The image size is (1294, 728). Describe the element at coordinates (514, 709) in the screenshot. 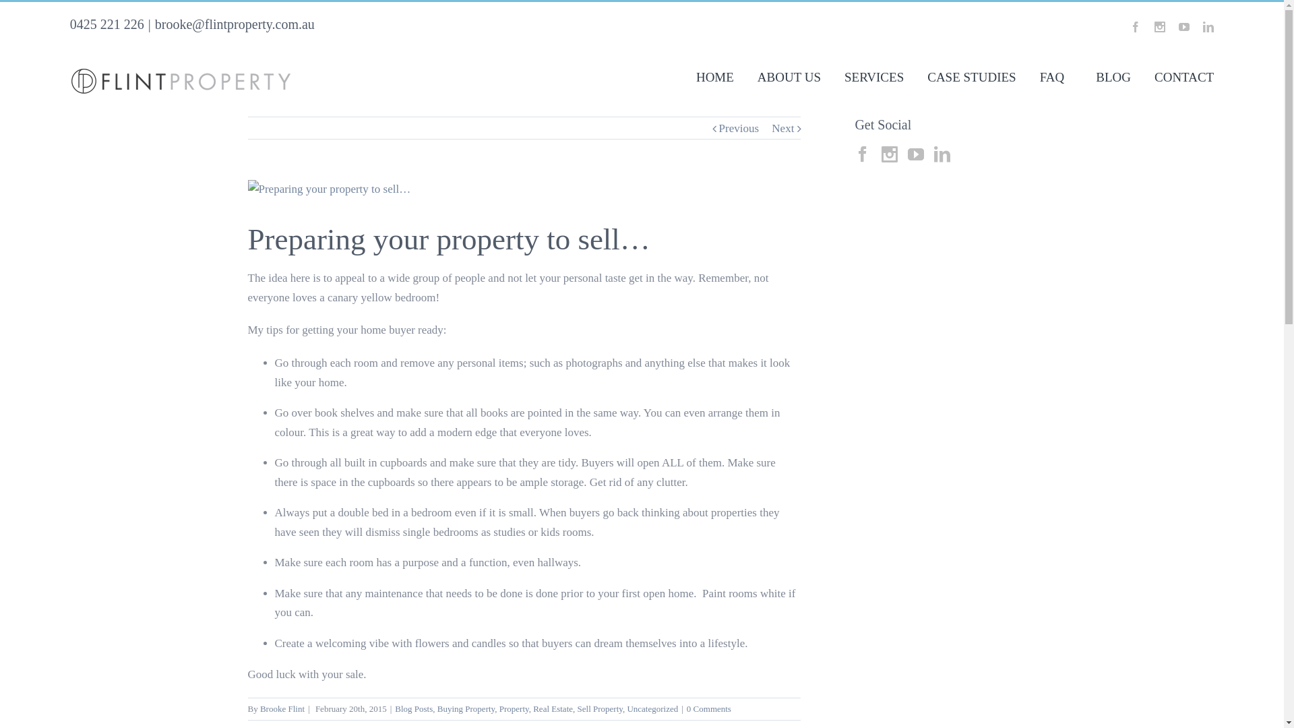

I see `Property` at that location.